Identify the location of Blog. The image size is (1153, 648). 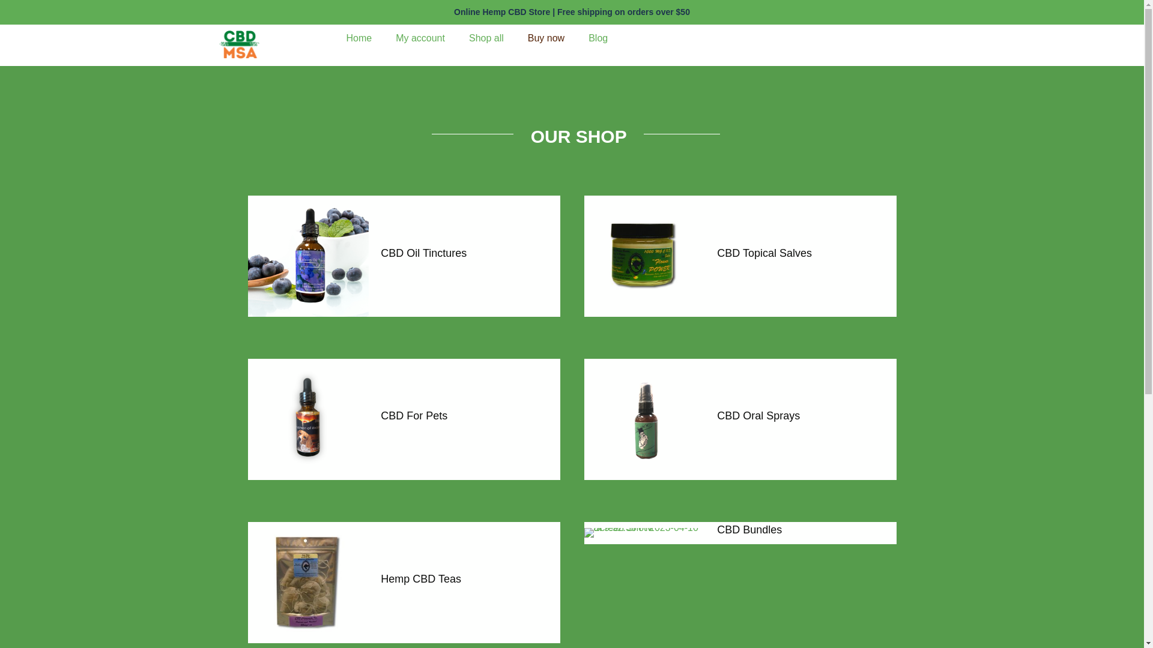
(598, 38).